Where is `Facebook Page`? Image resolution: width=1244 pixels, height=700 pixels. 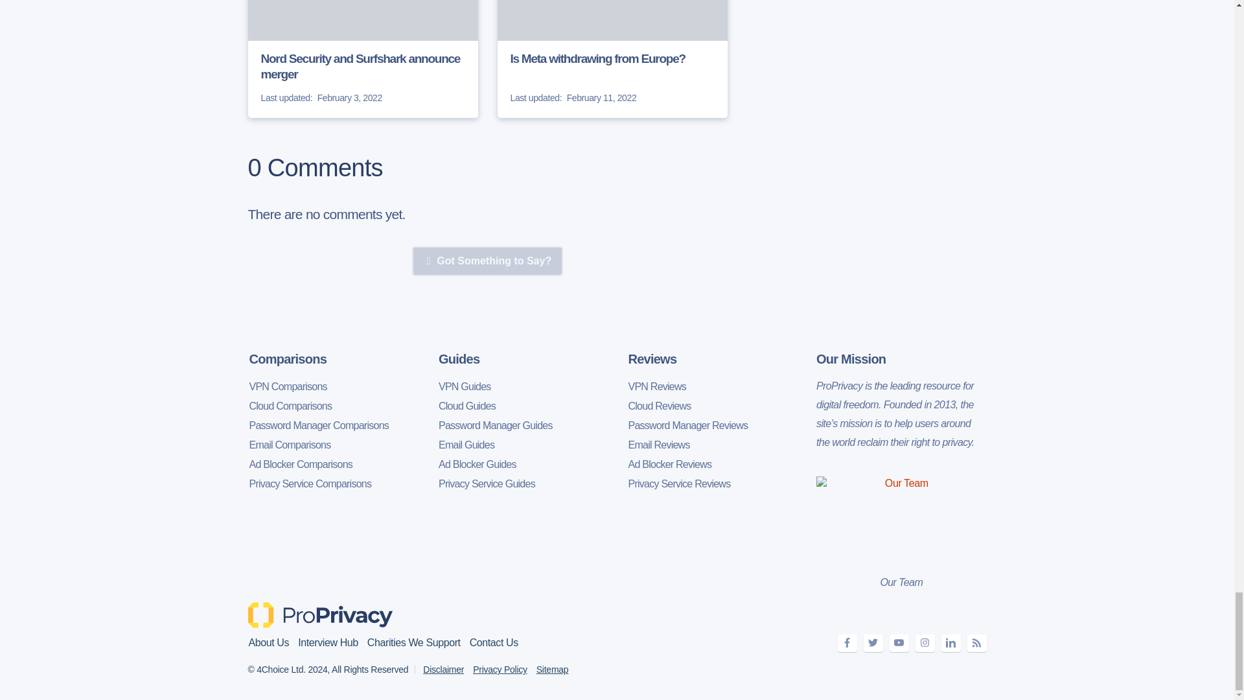
Facebook Page is located at coordinates (847, 643).